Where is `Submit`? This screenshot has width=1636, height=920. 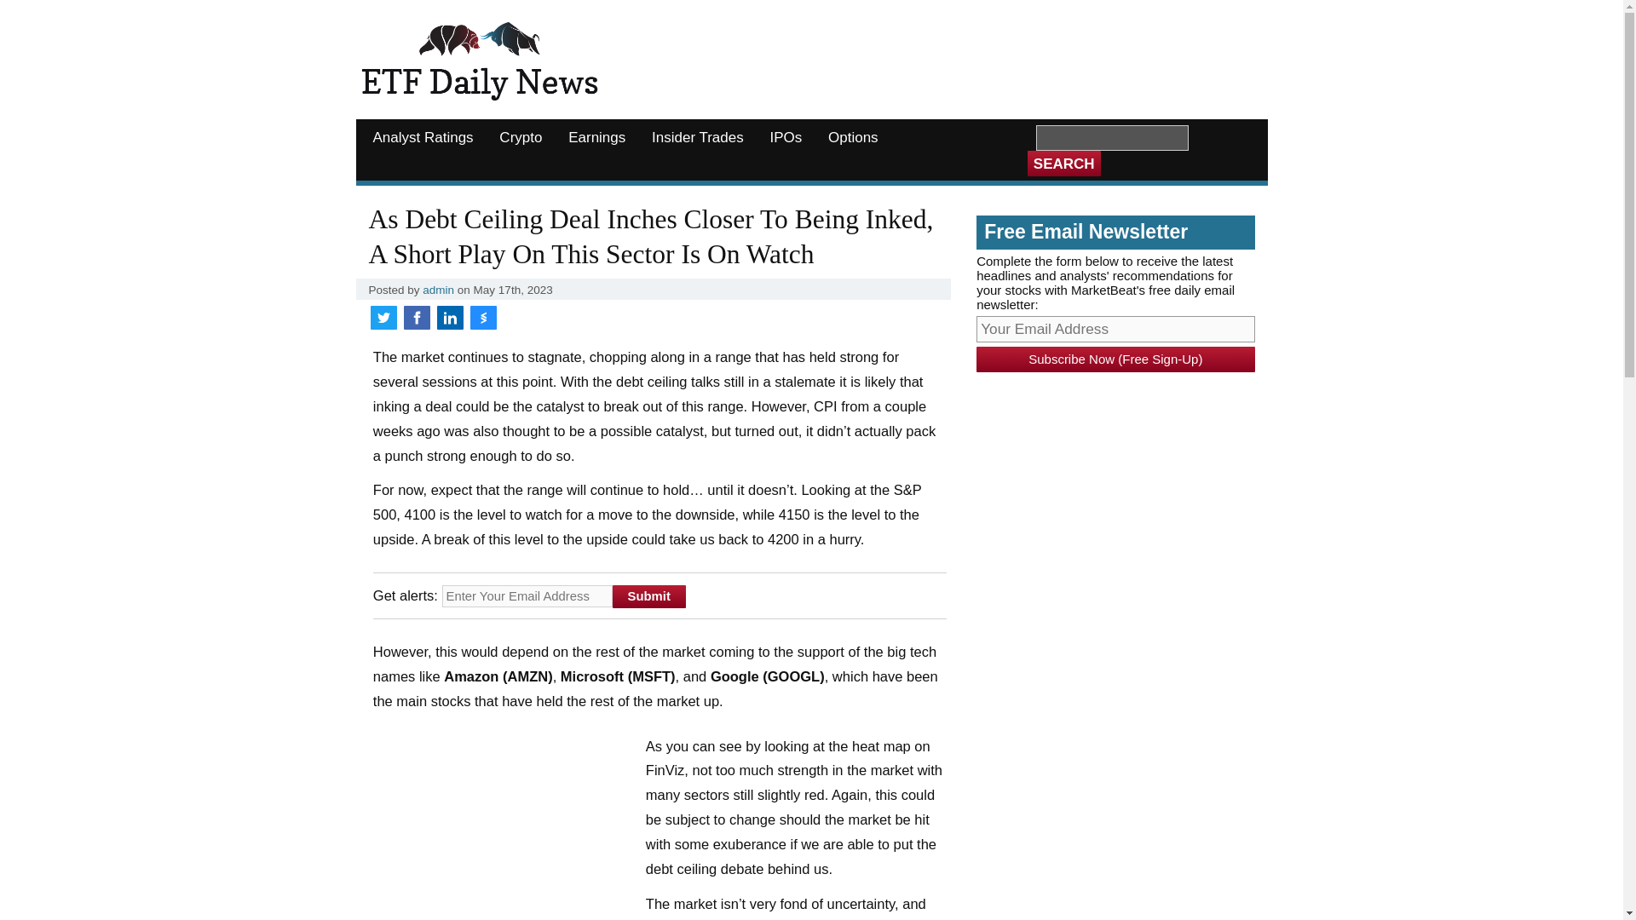 Submit is located at coordinates (648, 596).